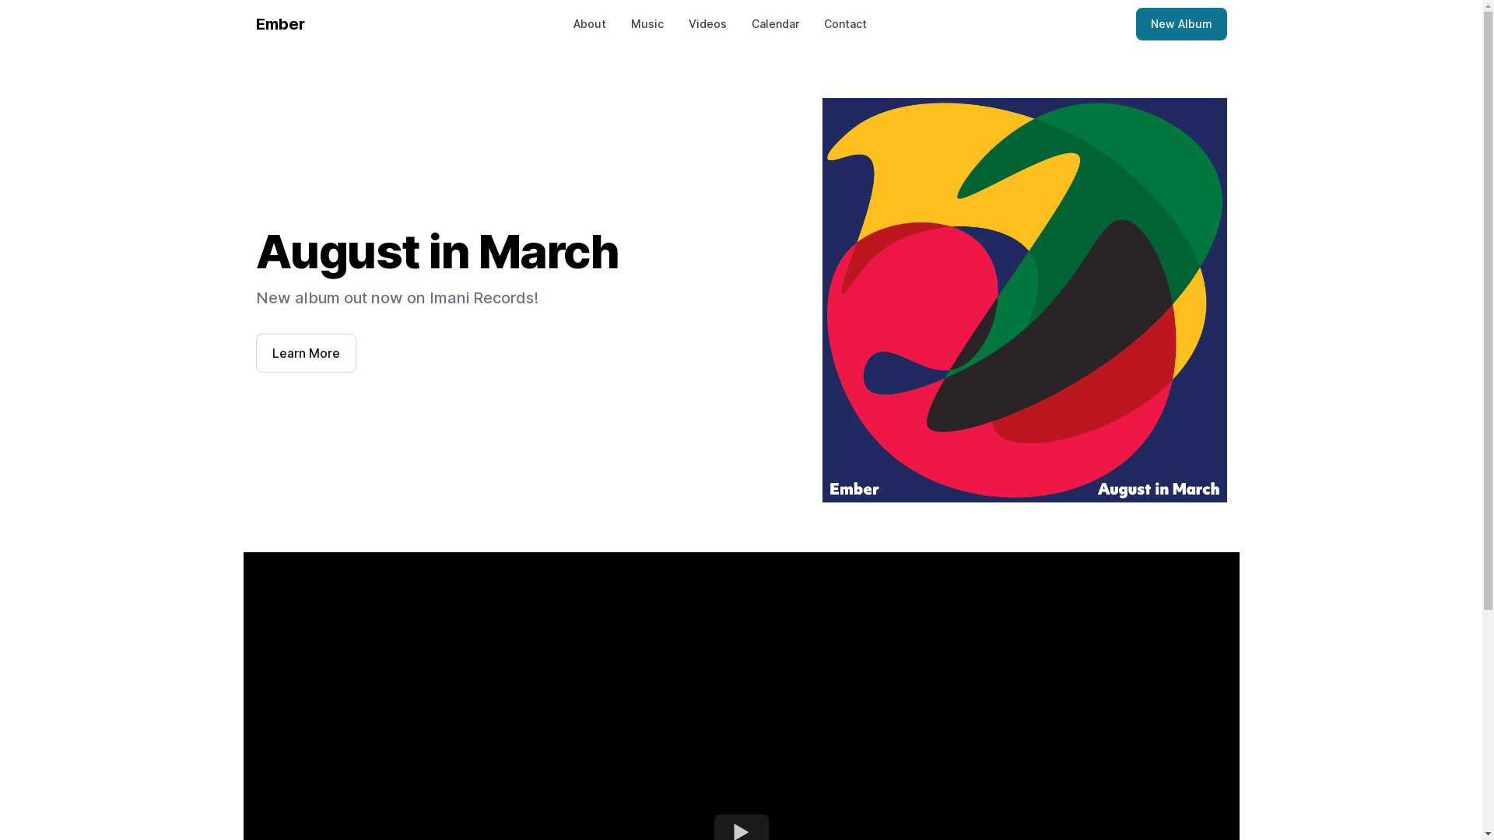  Describe the element at coordinates (845, 24) in the screenshot. I see `Contact` at that location.